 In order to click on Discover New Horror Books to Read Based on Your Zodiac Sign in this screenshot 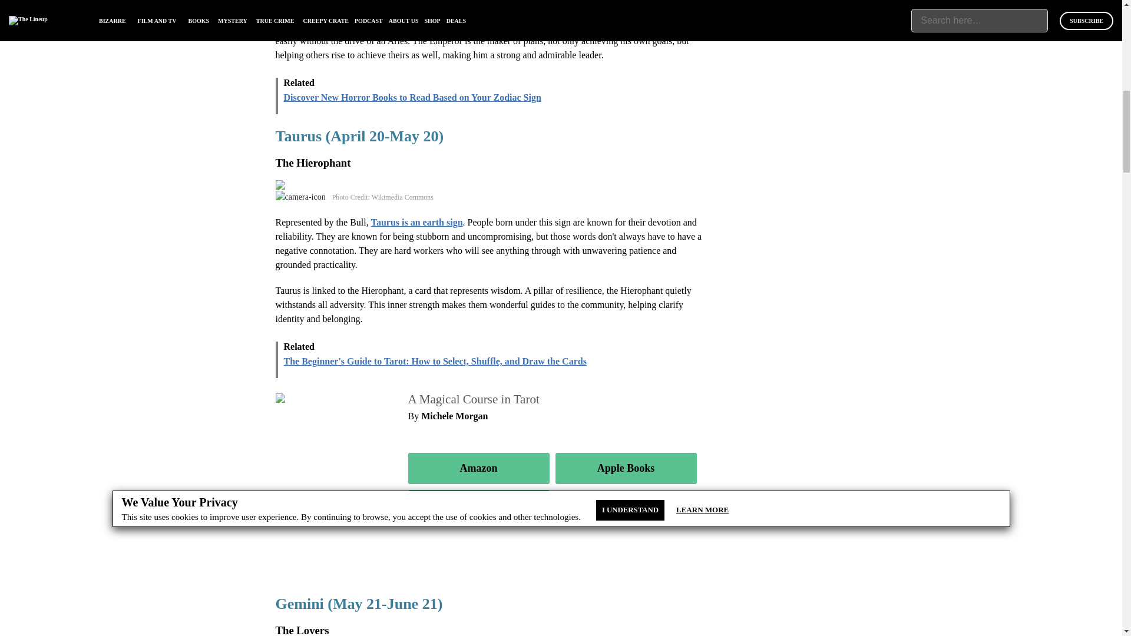, I will do `click(412, 107)`.